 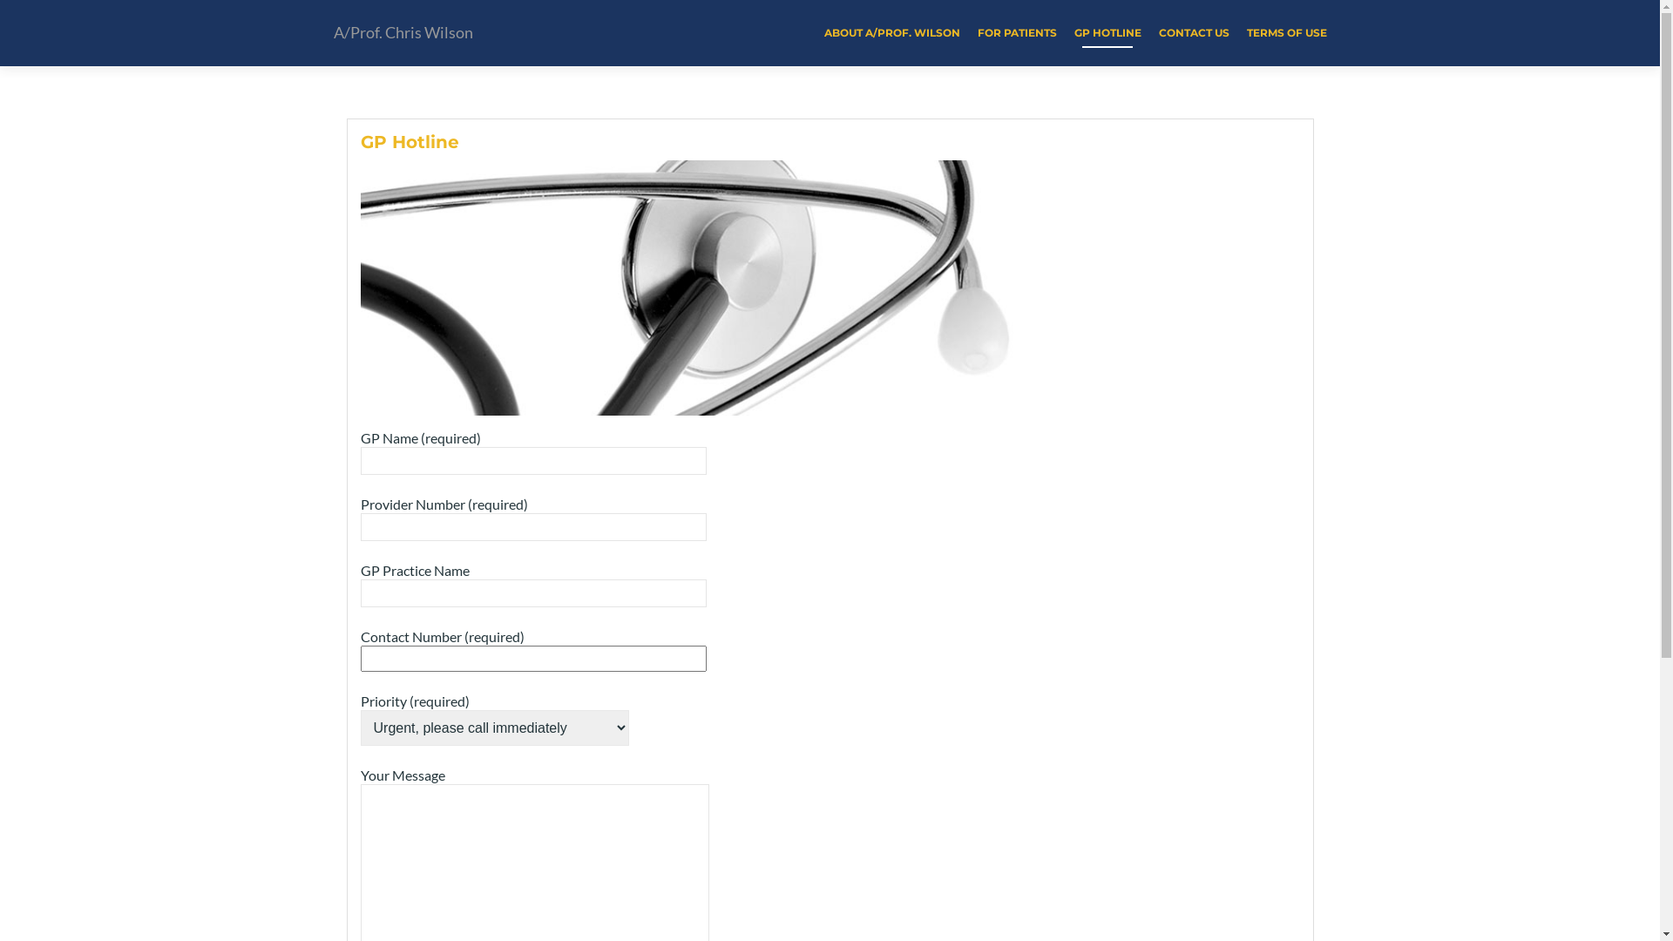 I want to click on FOR PATIENTS, so click(x=1018, y=33).